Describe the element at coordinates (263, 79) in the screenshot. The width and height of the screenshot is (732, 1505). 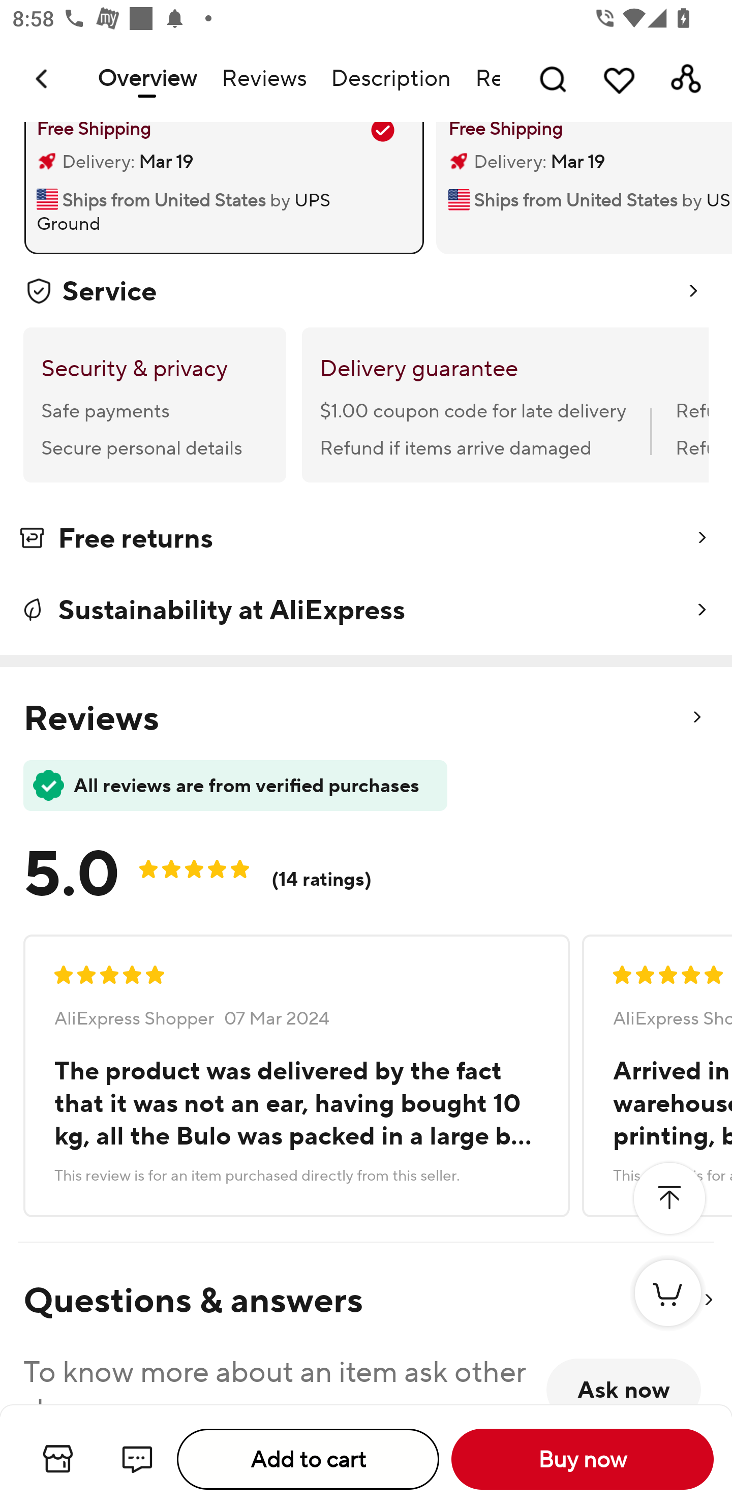
I see `Reviews` at that location.